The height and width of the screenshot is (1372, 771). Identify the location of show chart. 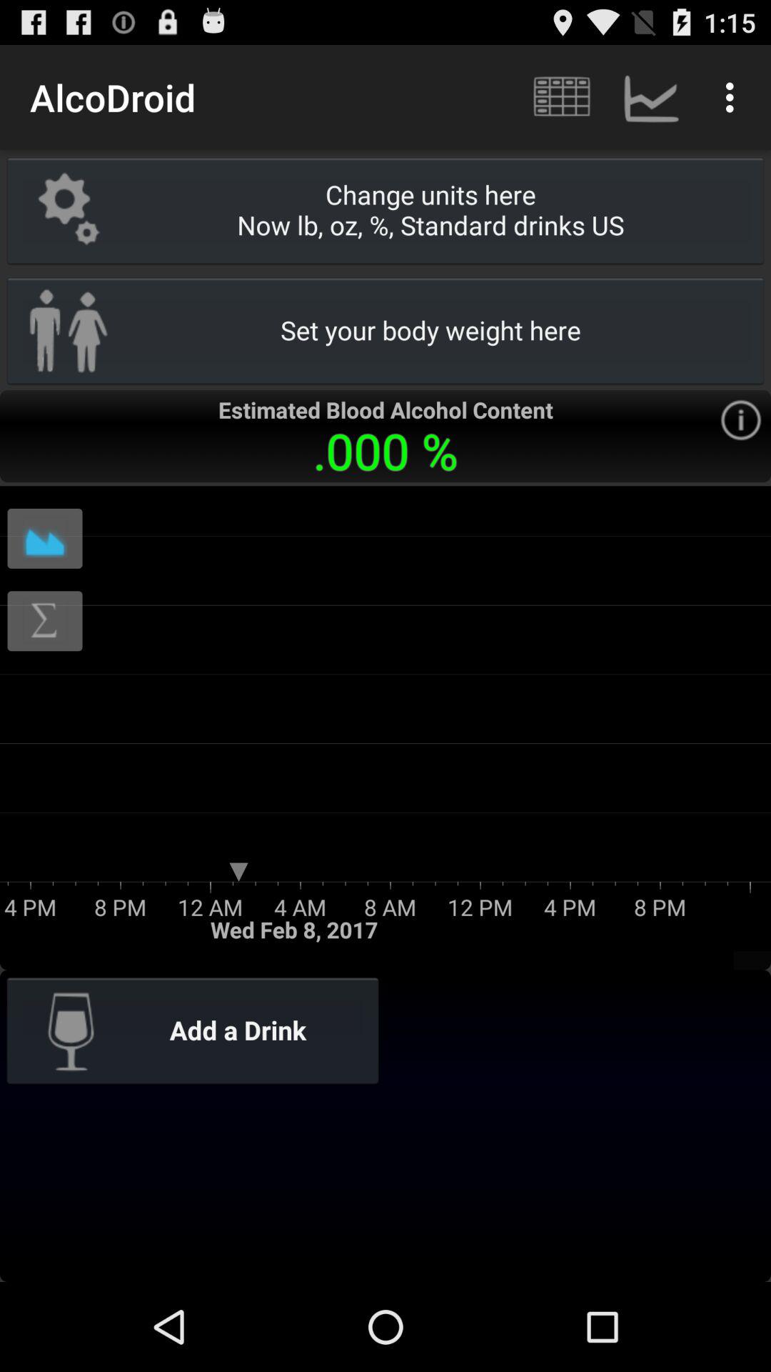
(45, 539).